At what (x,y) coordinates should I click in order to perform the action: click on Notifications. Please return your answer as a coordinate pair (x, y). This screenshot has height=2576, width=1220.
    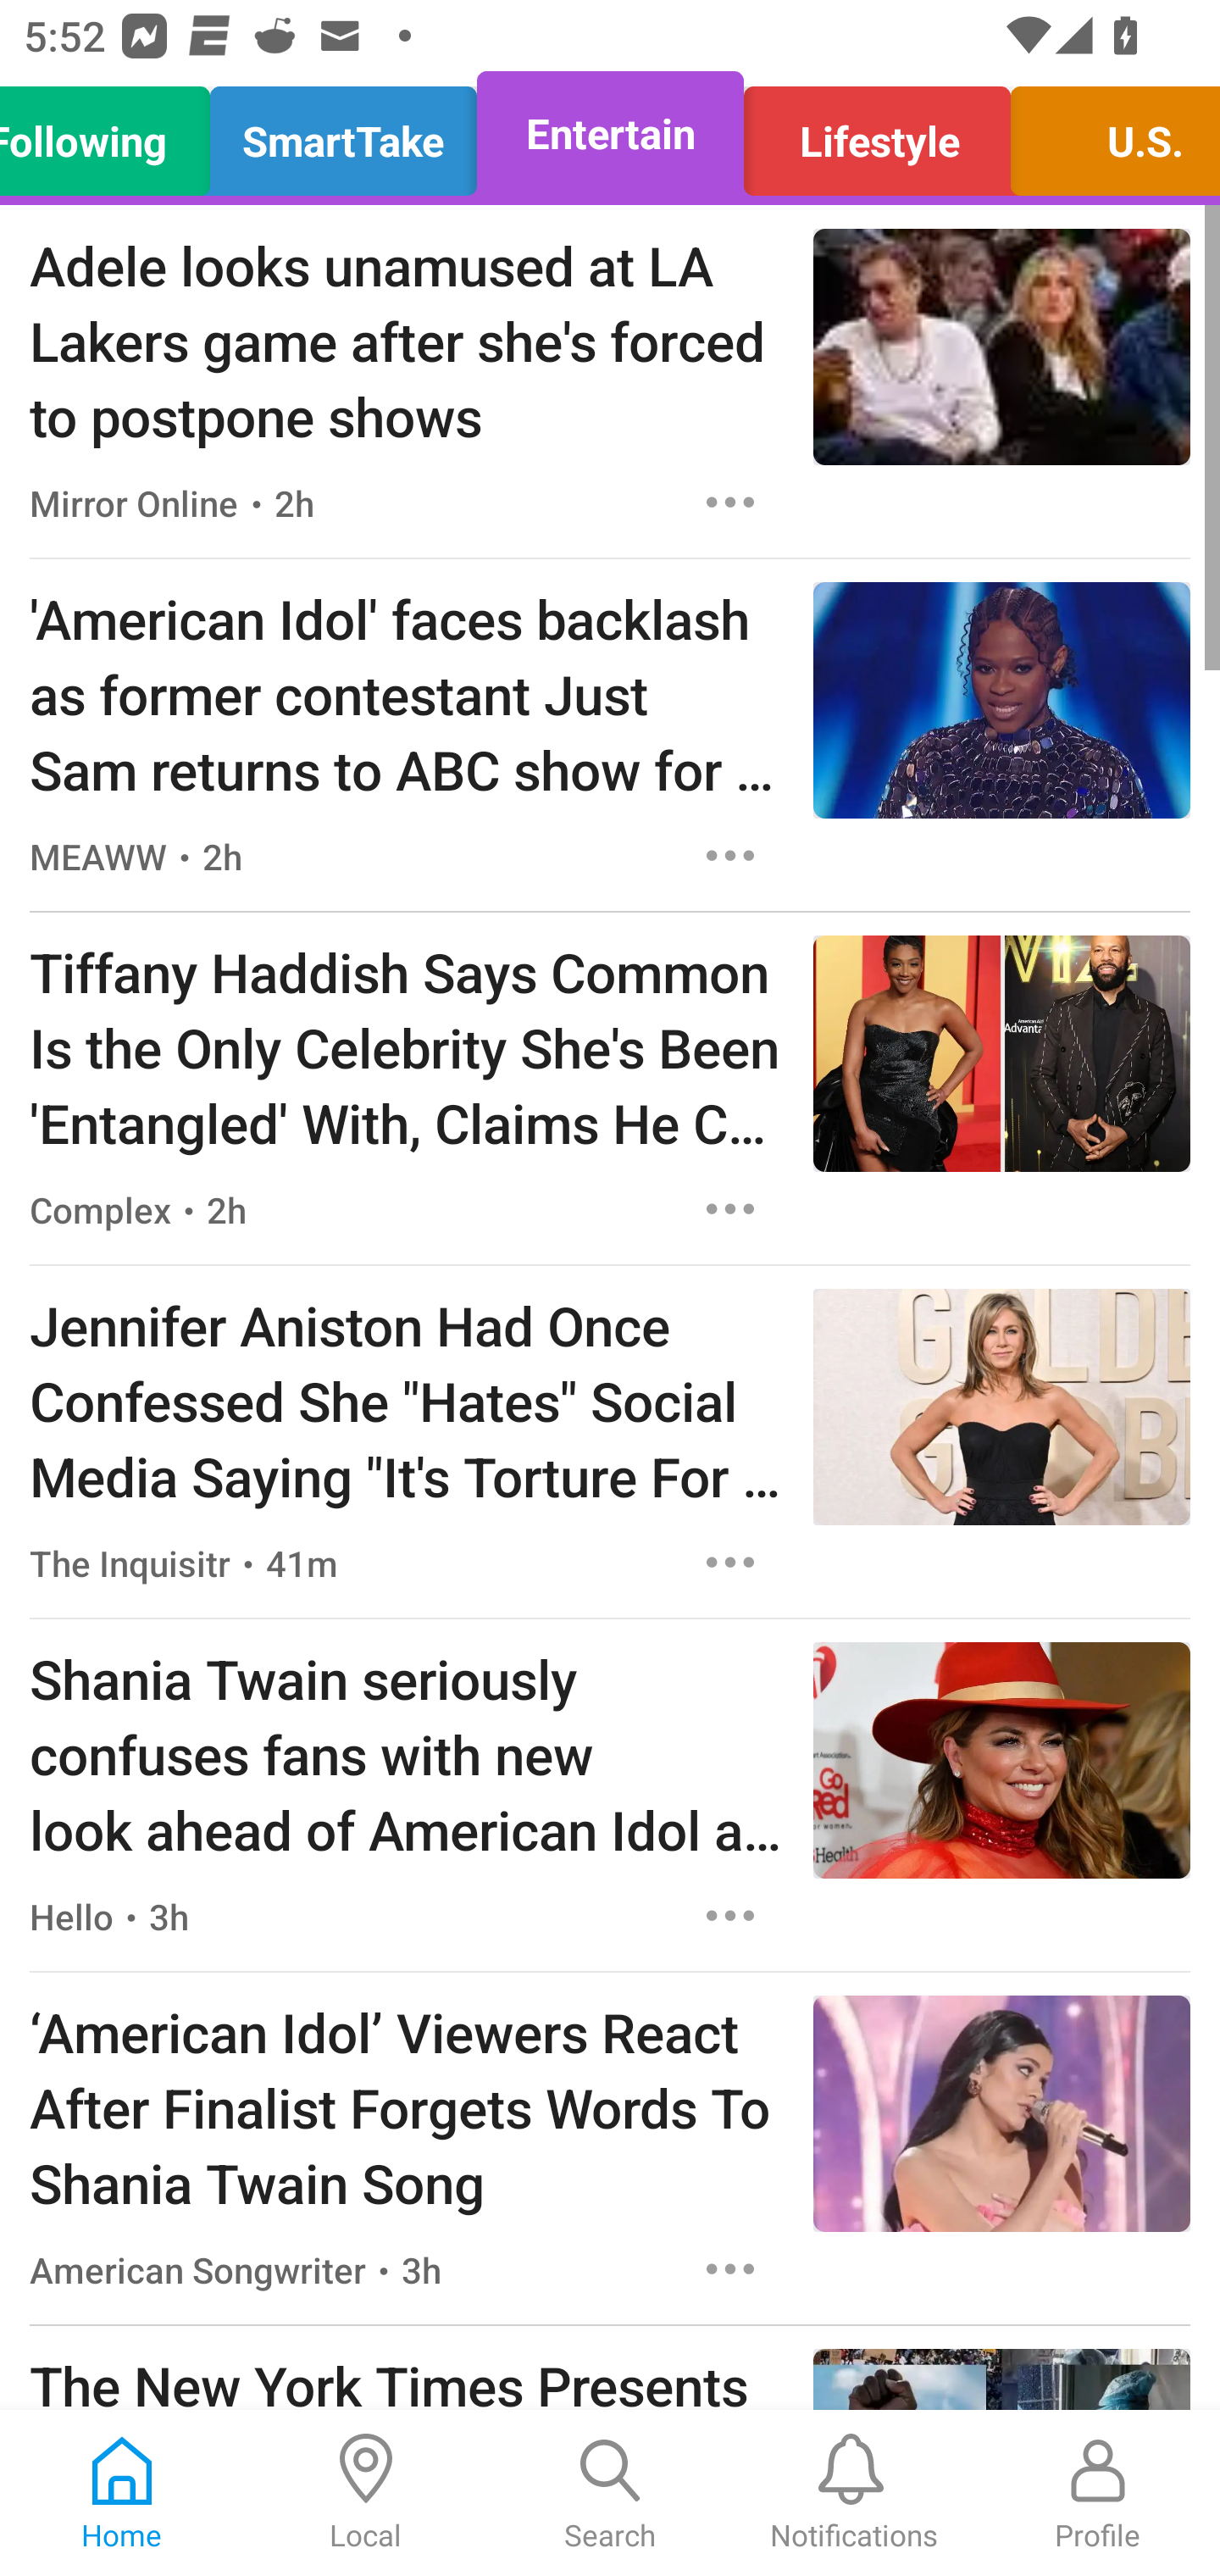
    Looking at the image, I should click on (854, 2493).